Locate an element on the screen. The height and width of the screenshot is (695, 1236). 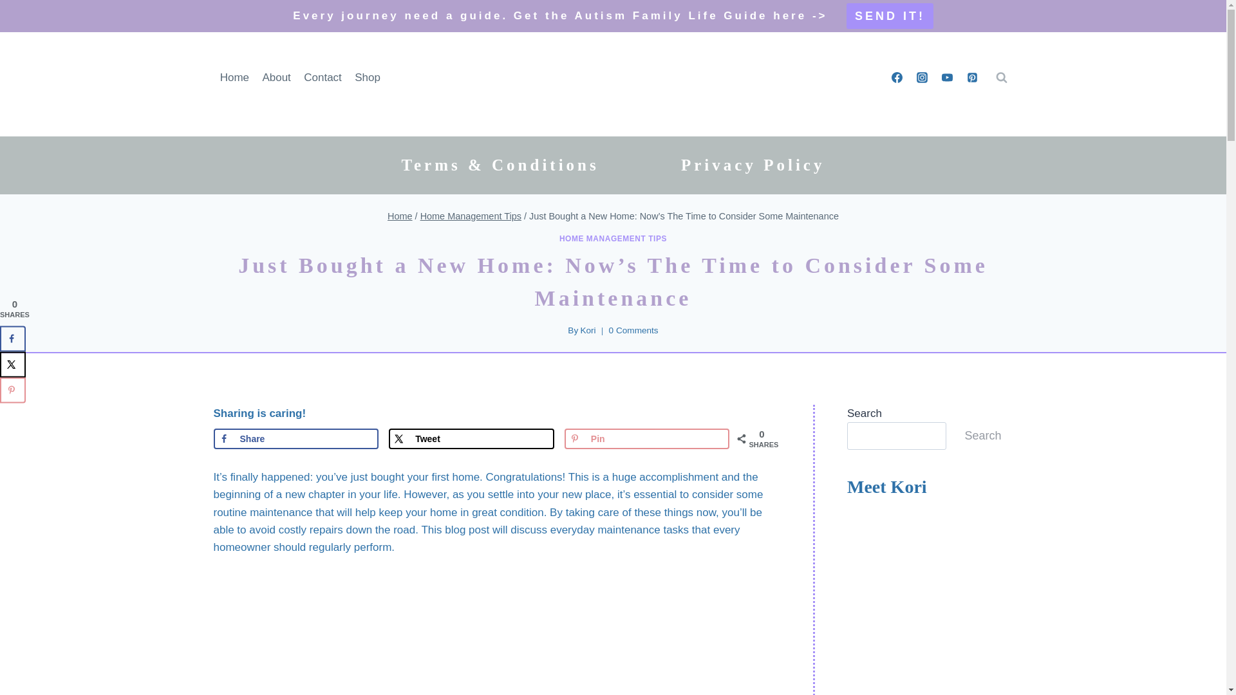
Home is located at coordinates (234, 77).